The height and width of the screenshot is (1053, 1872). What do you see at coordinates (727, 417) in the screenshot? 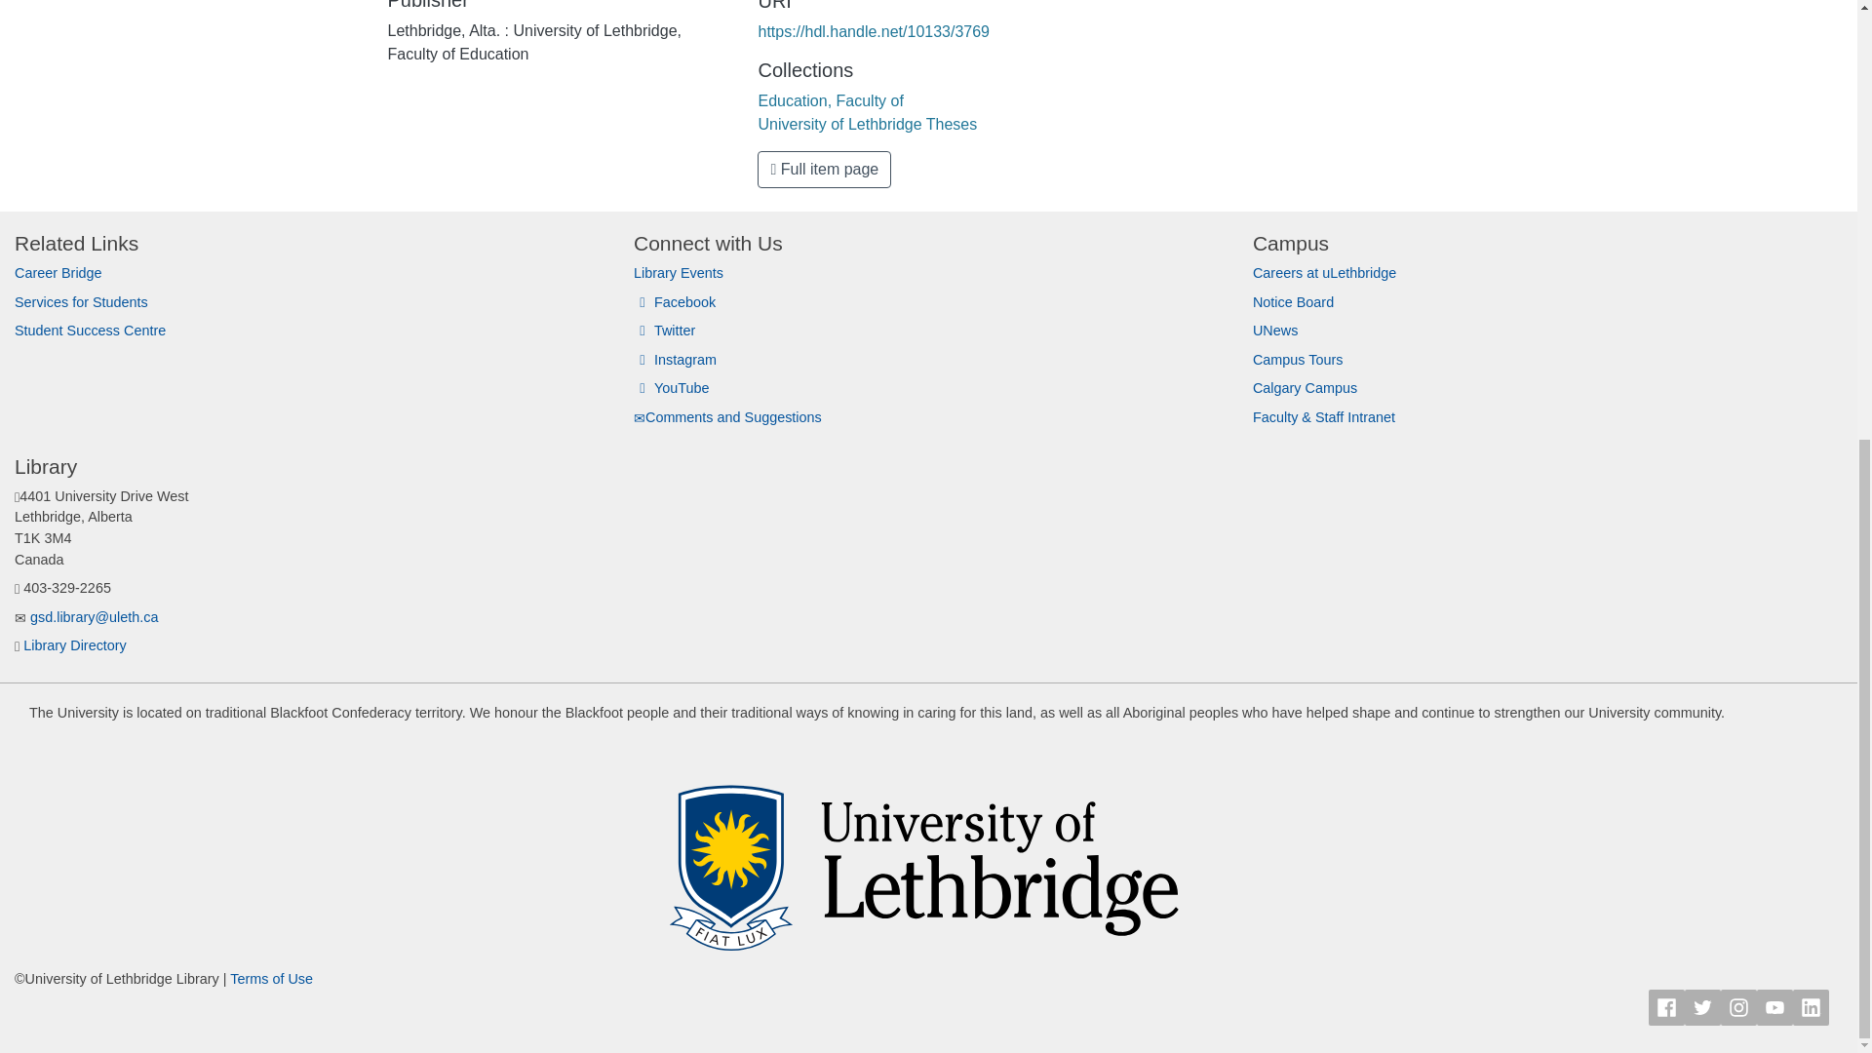
I see `Comments and Suggestions` at bounding box center [727, 417].